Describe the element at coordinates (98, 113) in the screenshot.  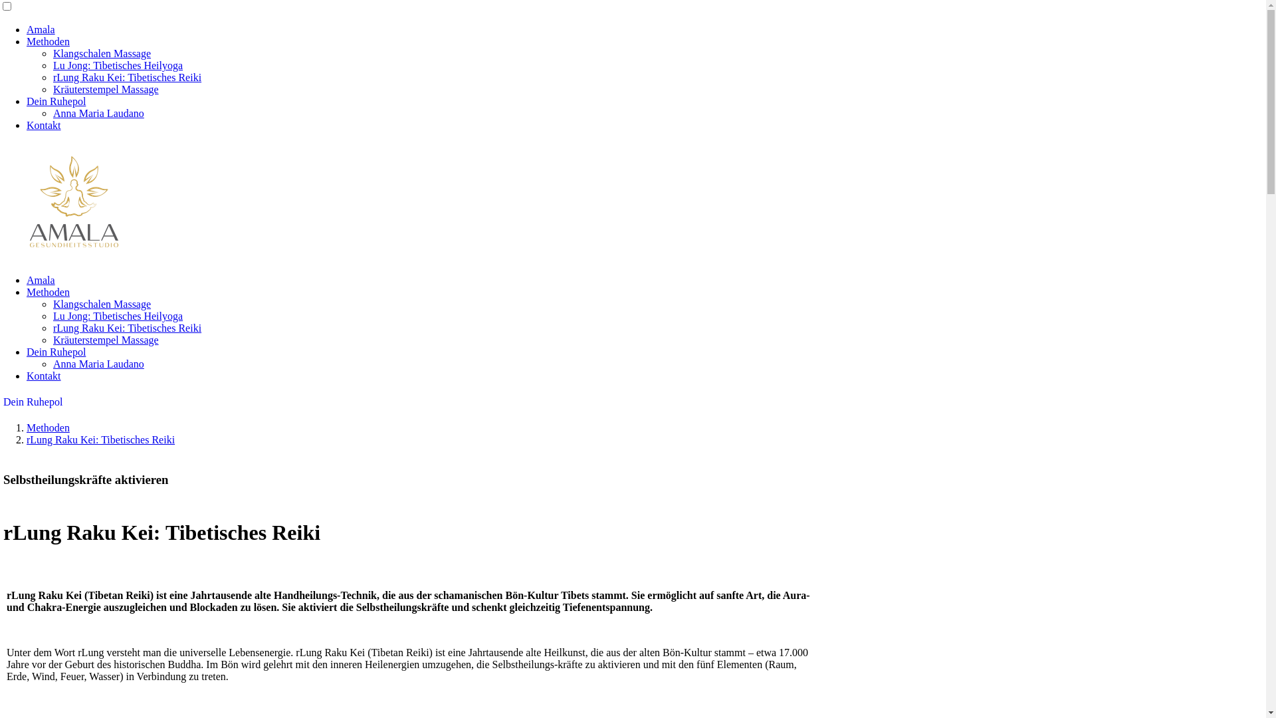
I see `Anna Maria Laudano` at that location.